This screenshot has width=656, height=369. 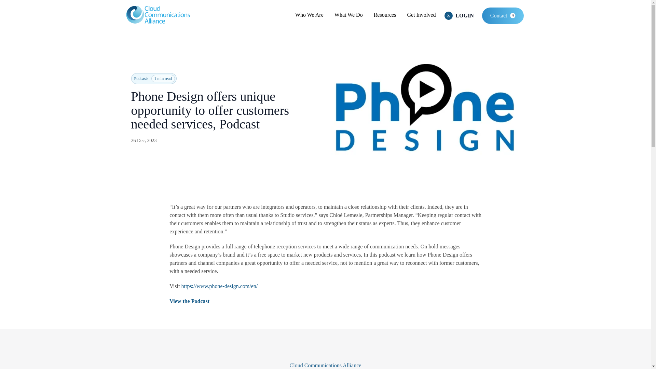 I want to click on Resources, so click(x=385, y=15).